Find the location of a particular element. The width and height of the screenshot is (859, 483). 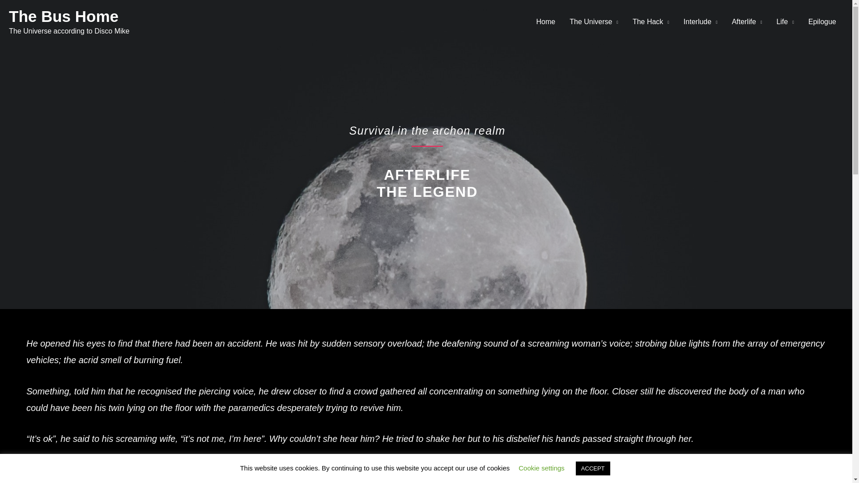

Home is located at coordinates (546, 22).